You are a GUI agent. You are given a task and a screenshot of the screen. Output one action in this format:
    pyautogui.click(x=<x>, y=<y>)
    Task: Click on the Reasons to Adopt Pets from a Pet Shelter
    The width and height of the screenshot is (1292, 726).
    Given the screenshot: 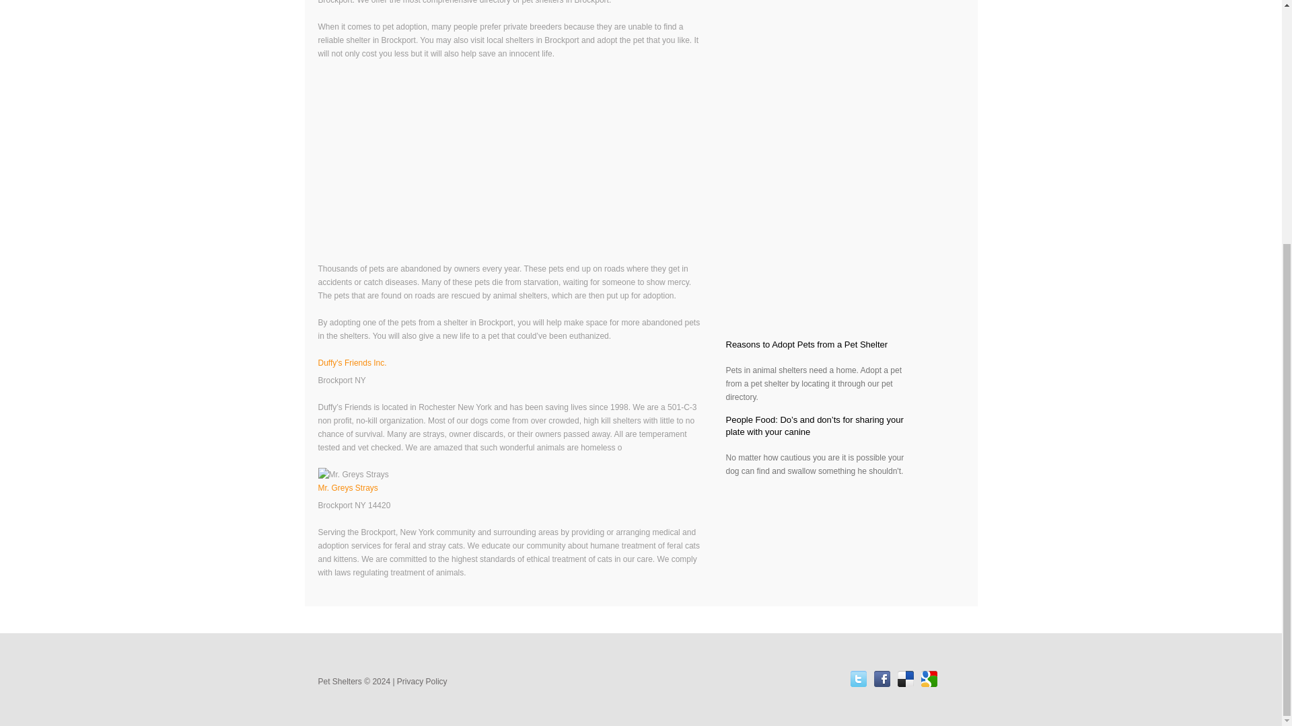 What is the action you would take?
    pyautogui.click(x=806, y=344)
    